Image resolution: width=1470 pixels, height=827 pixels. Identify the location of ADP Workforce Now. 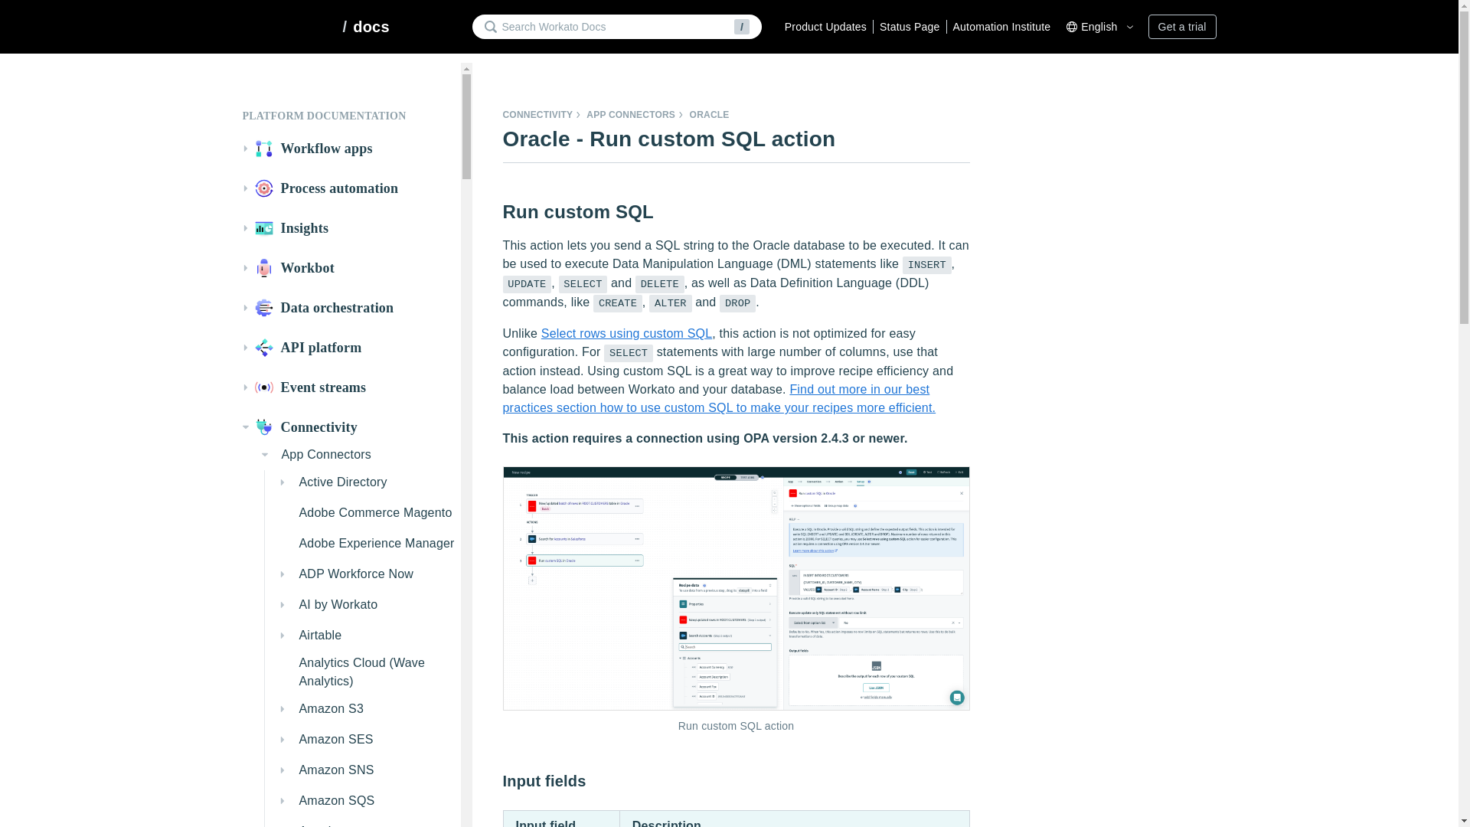
(366, 574).